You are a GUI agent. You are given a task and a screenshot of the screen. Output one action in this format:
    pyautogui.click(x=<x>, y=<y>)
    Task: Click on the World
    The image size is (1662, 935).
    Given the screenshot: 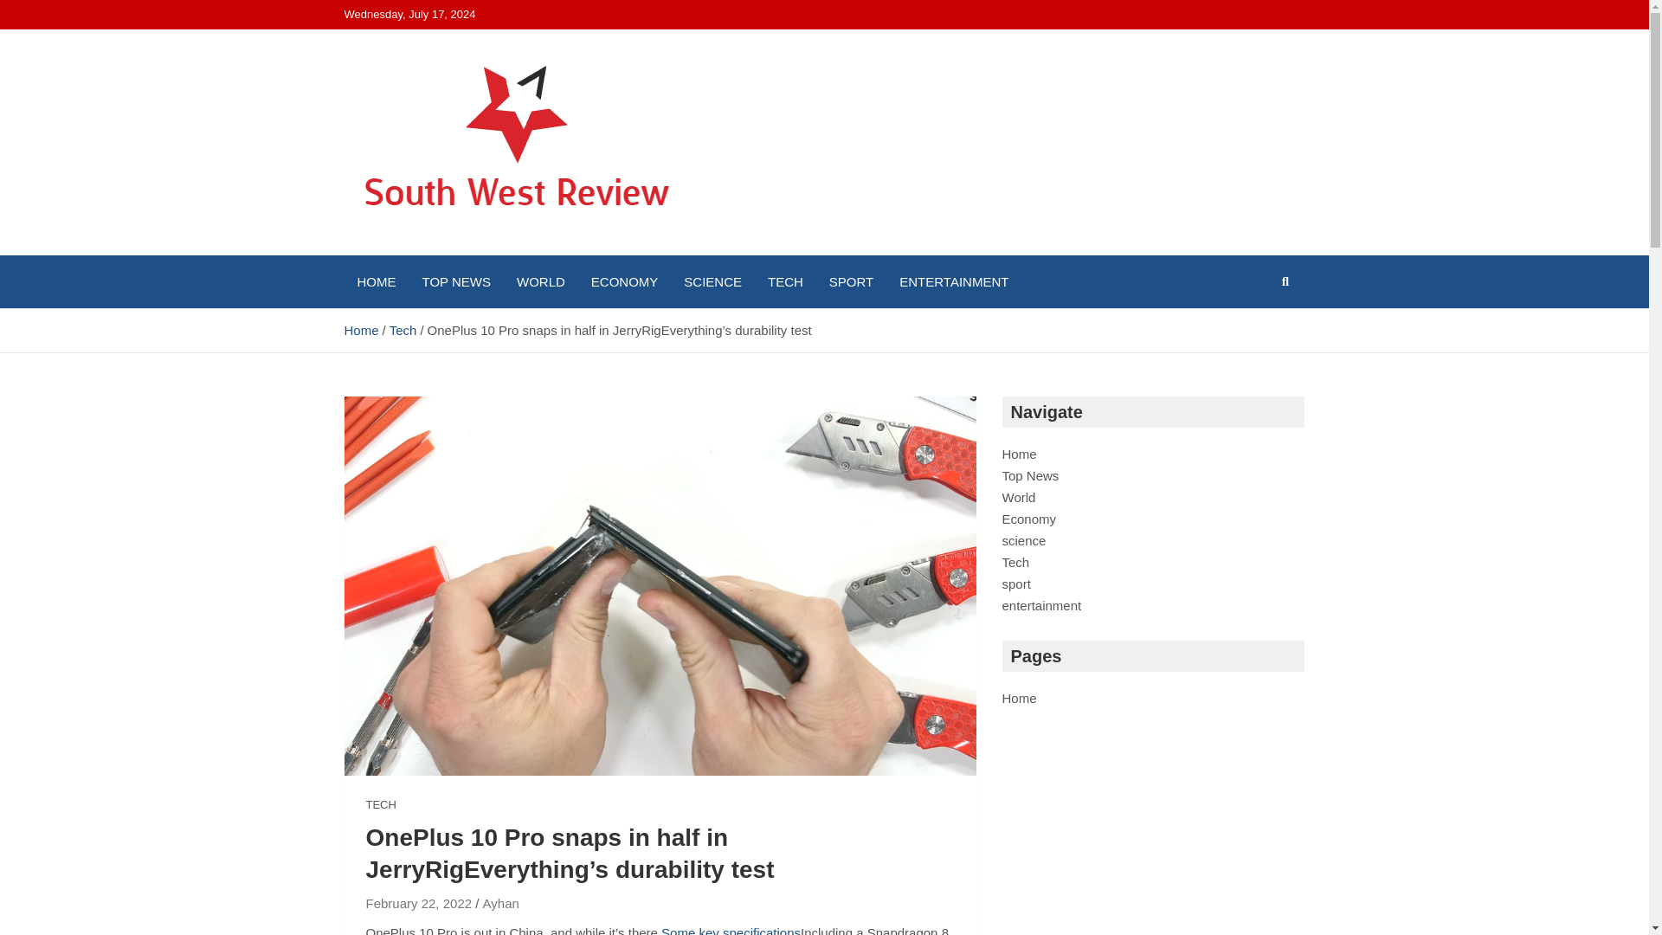 What is the action you would take?
    pyautogui.click(x=1018, y=497)
    